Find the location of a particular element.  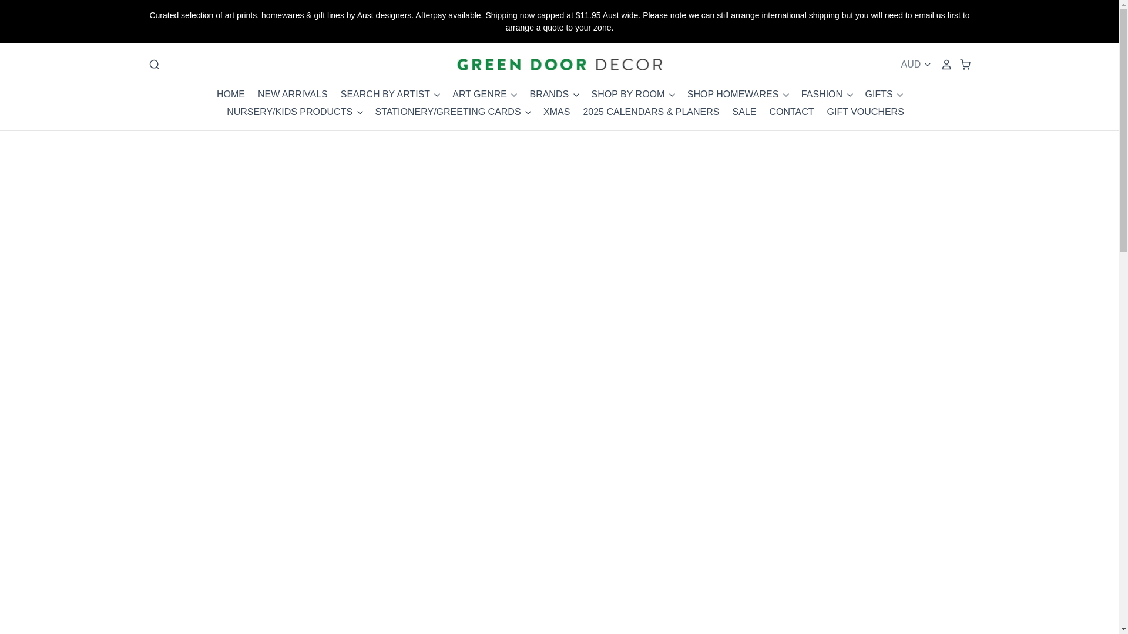

Chevron down Icon is located at coordinates (576, 95).